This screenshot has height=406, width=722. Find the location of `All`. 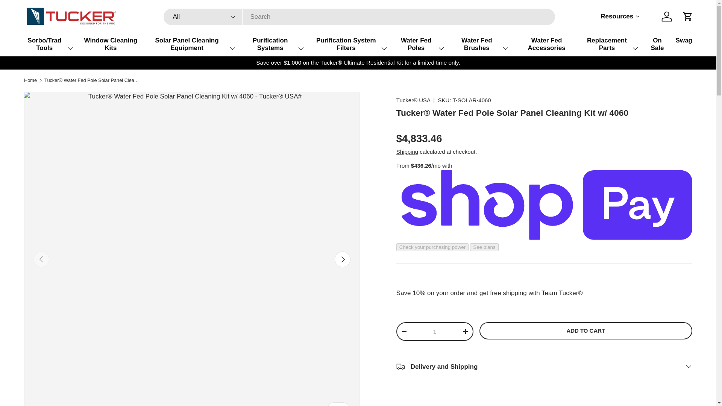

All is located at coordinates (667, 16).